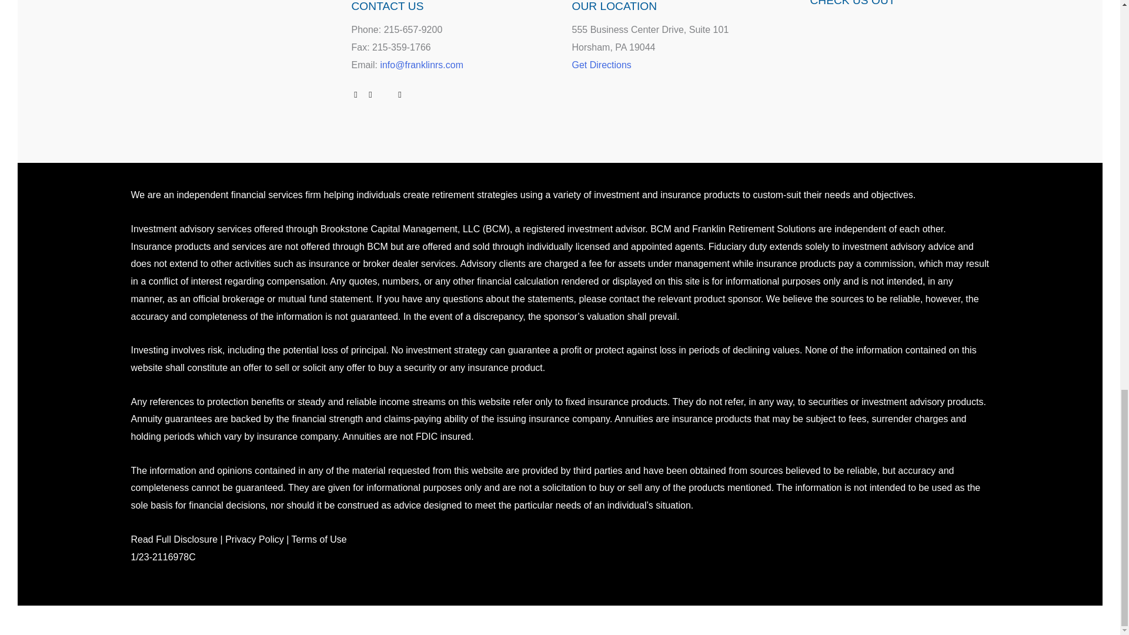 The height and width of the screenshot is (635, 1129). What do you see at coordinates (319, 539) in the screenshot?
I see `Terms of Use` at bounding box center [319, 539].